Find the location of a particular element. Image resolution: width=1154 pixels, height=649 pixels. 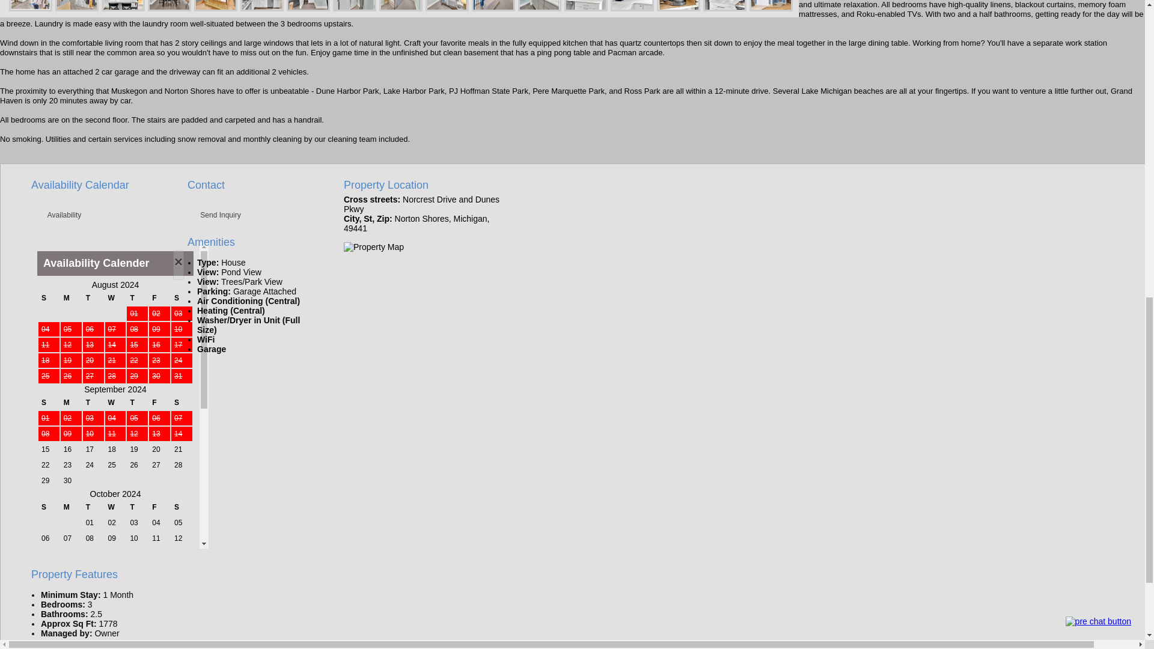

Saturday is located at coordinates (182, 297).